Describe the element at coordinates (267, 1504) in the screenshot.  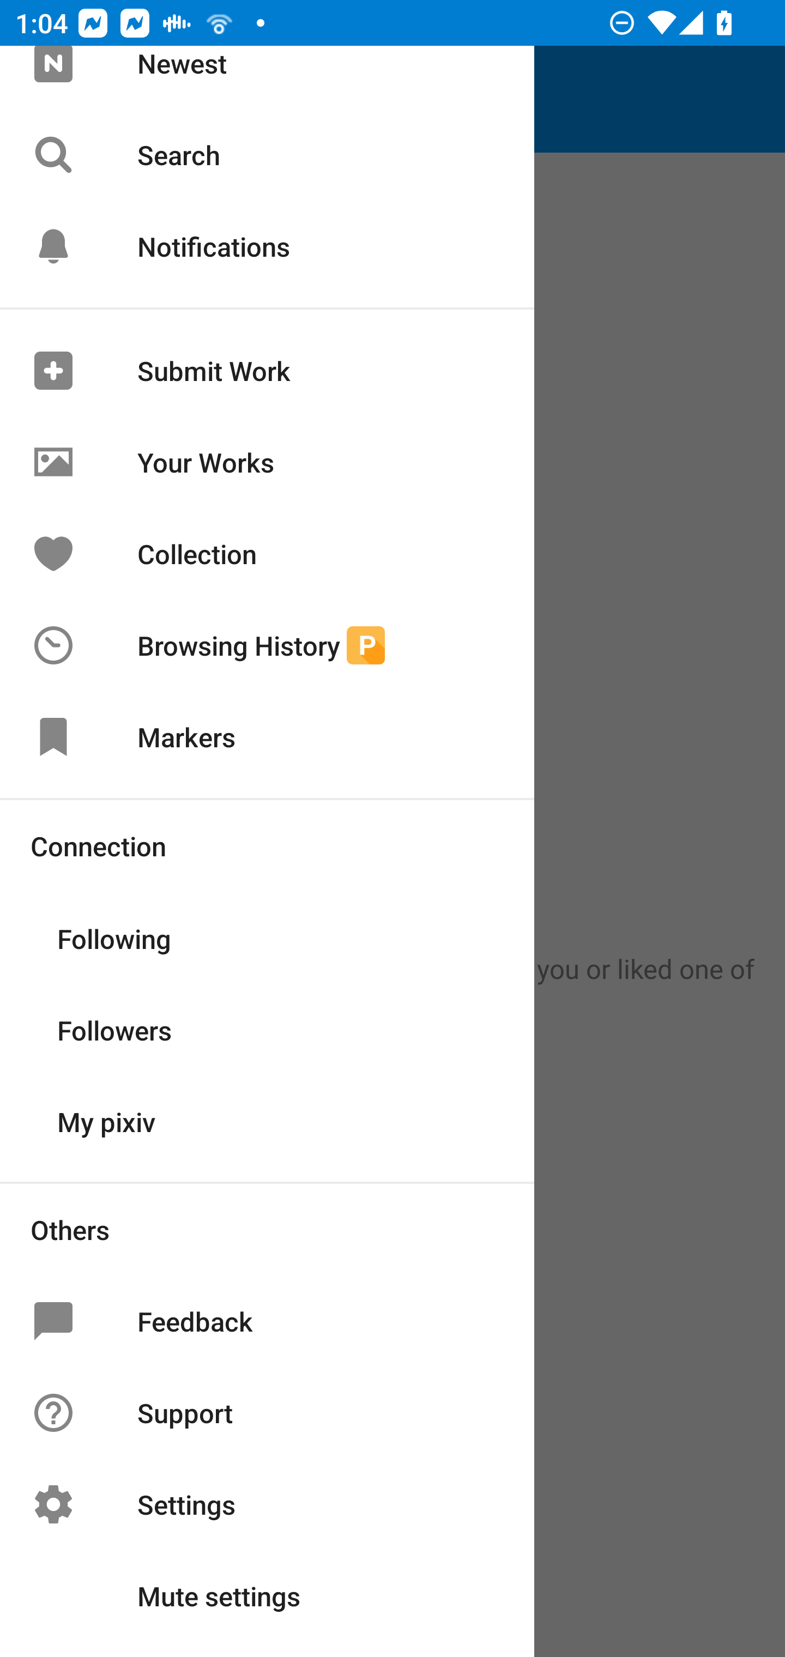
I see `Settings` at that location.